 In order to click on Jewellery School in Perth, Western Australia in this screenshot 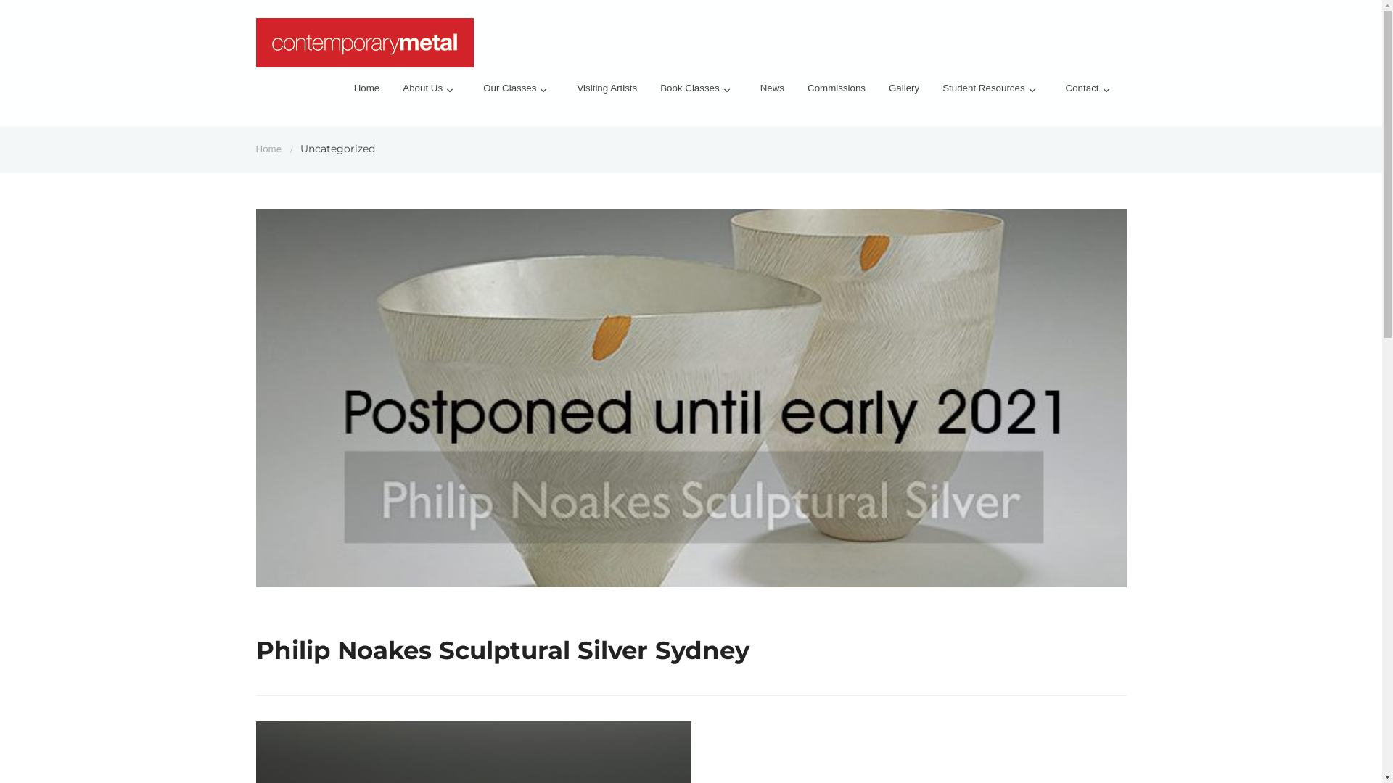, I will do `click(364, 46)`.